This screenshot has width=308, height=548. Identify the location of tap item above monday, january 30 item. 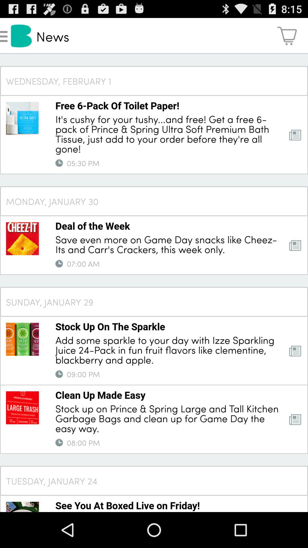
(83, 163).